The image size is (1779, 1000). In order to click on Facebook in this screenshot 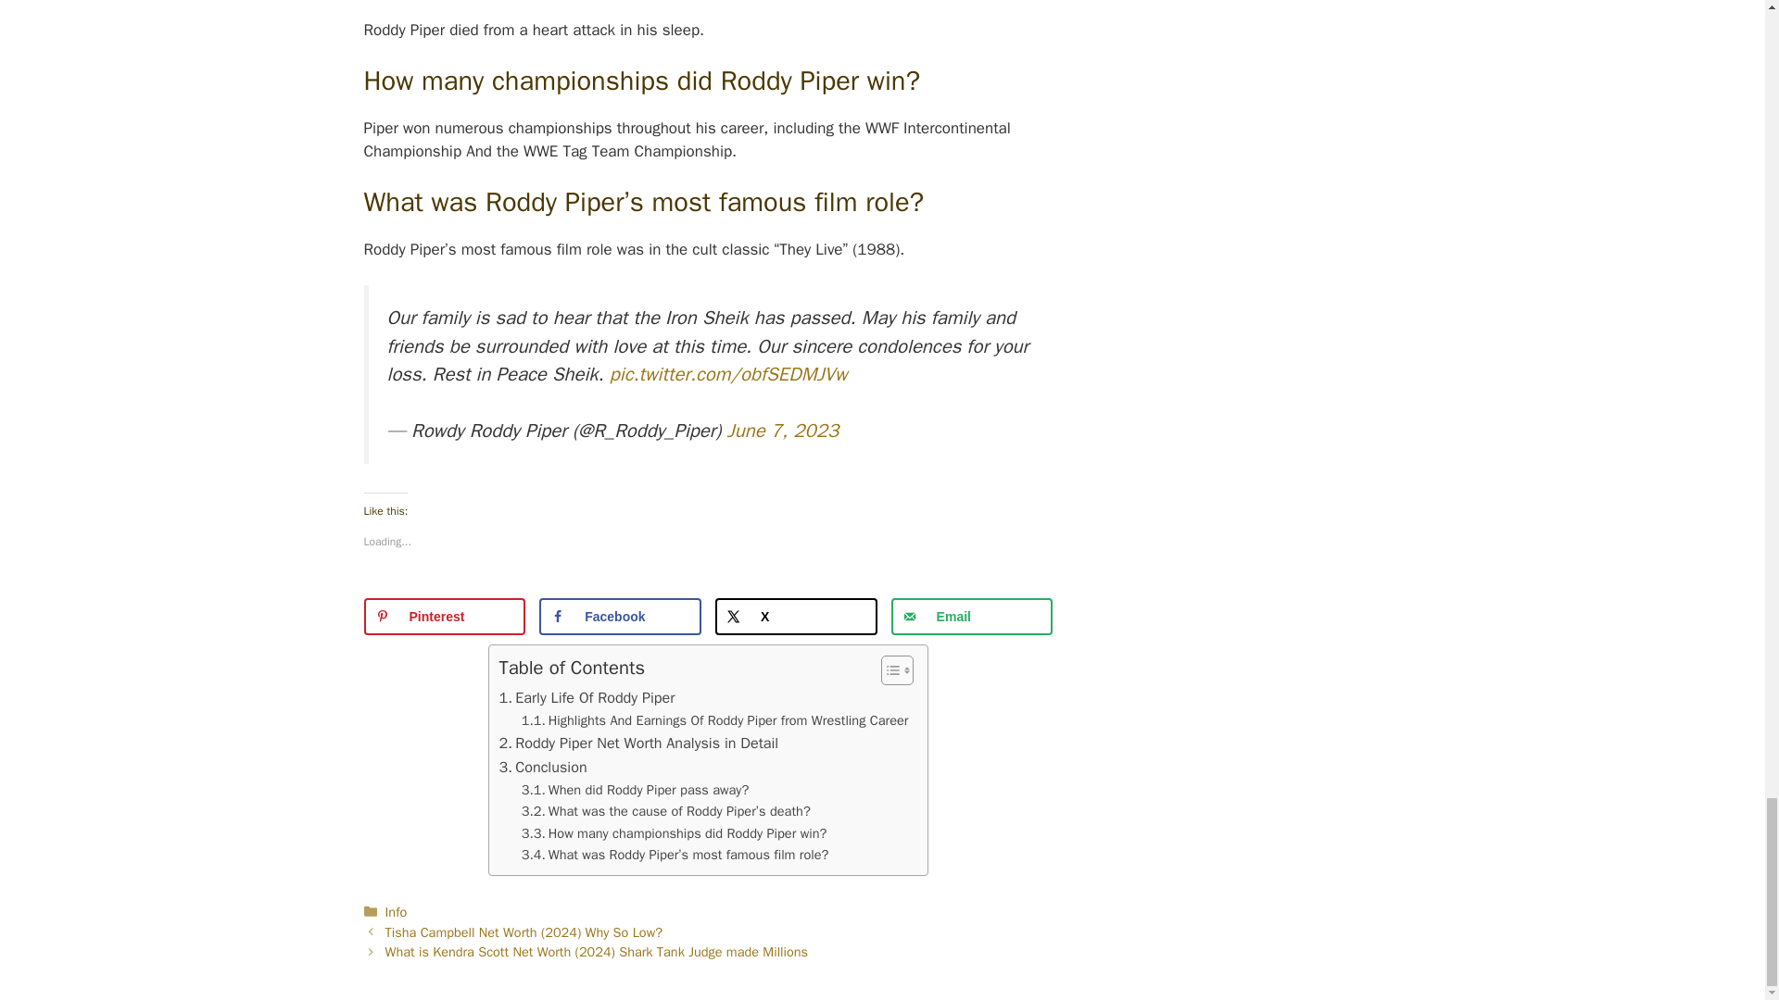, I will do `click(619, 616)`.